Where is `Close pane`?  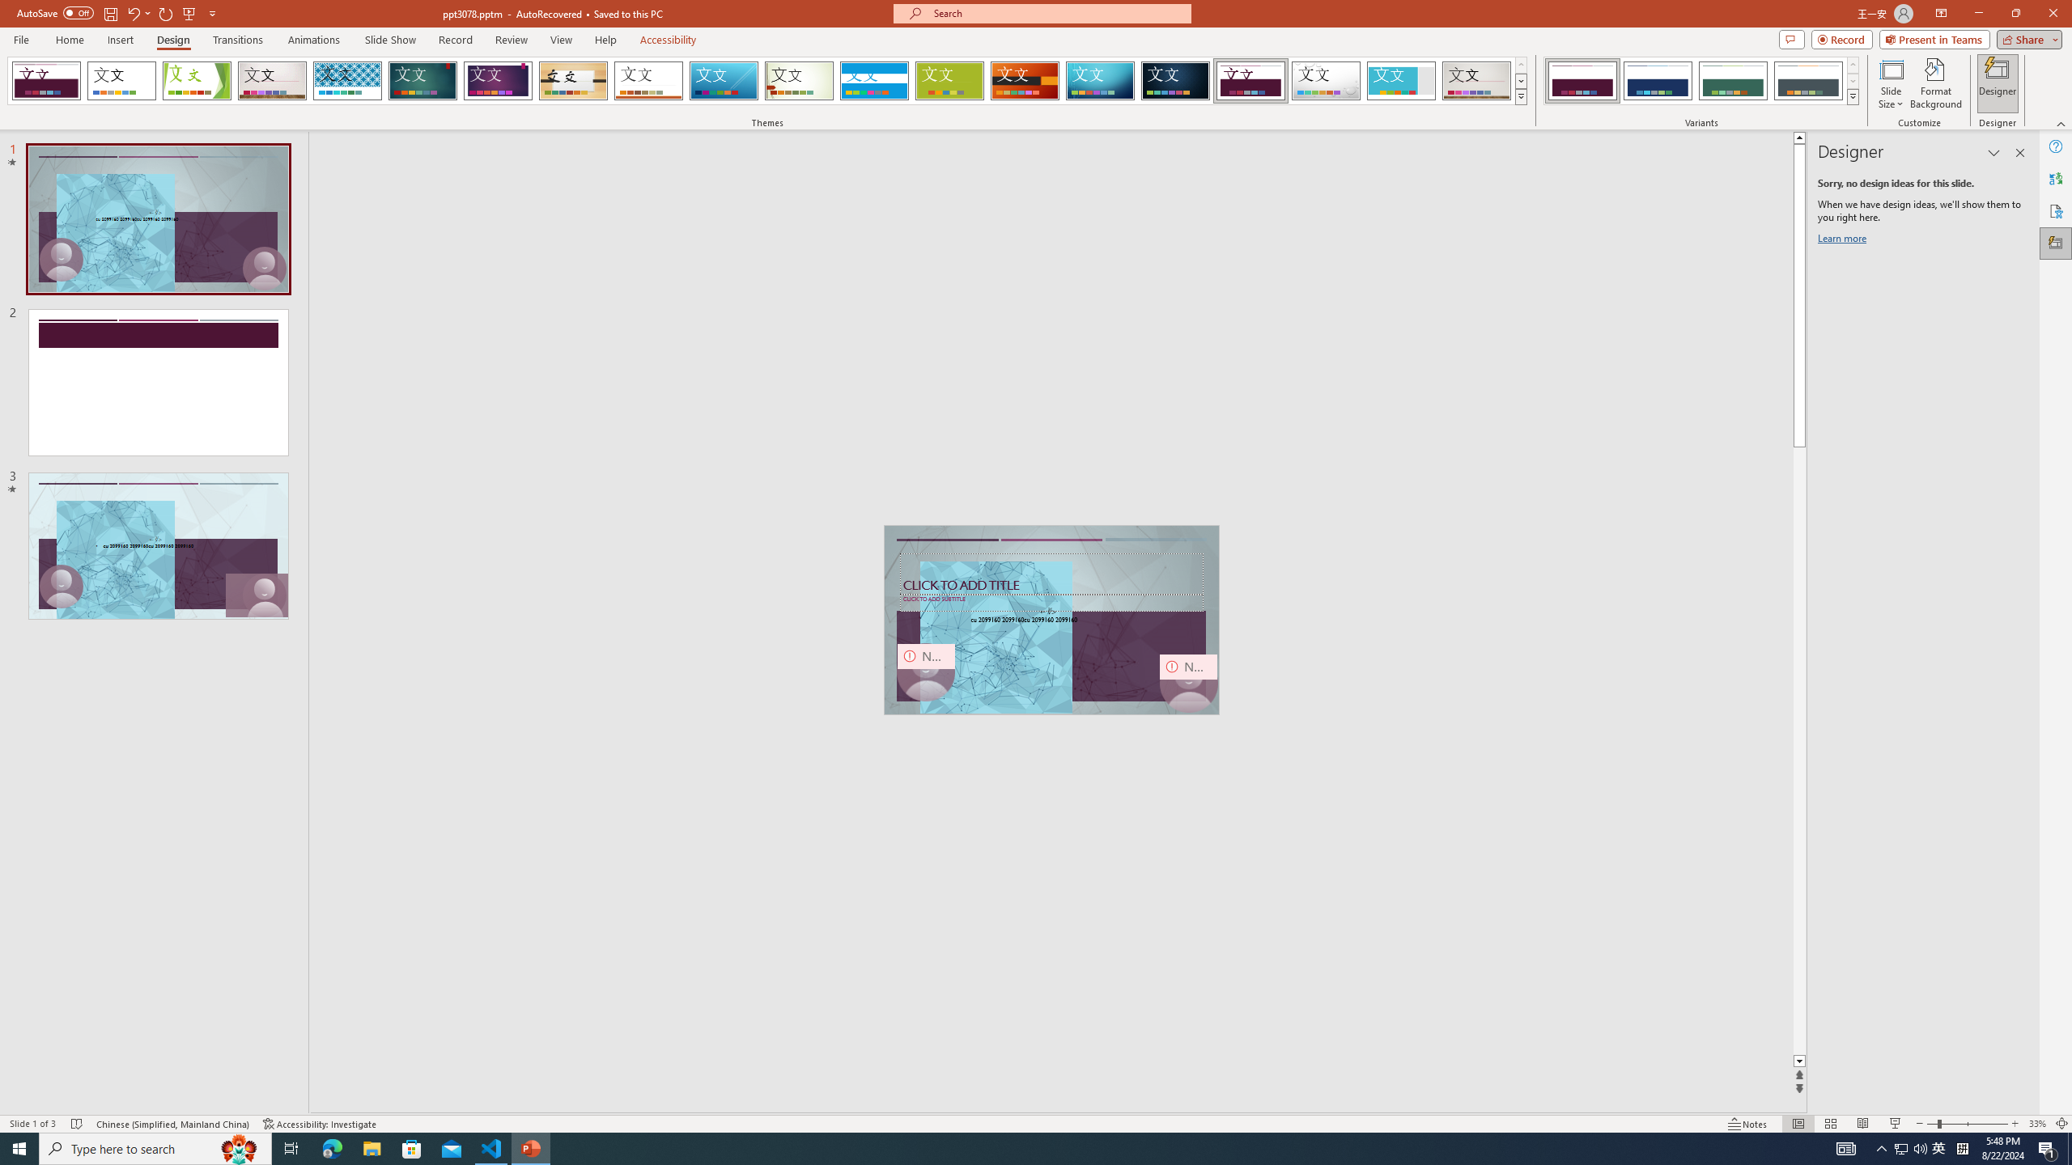
Close pane is located at coordinates (2020, 153).